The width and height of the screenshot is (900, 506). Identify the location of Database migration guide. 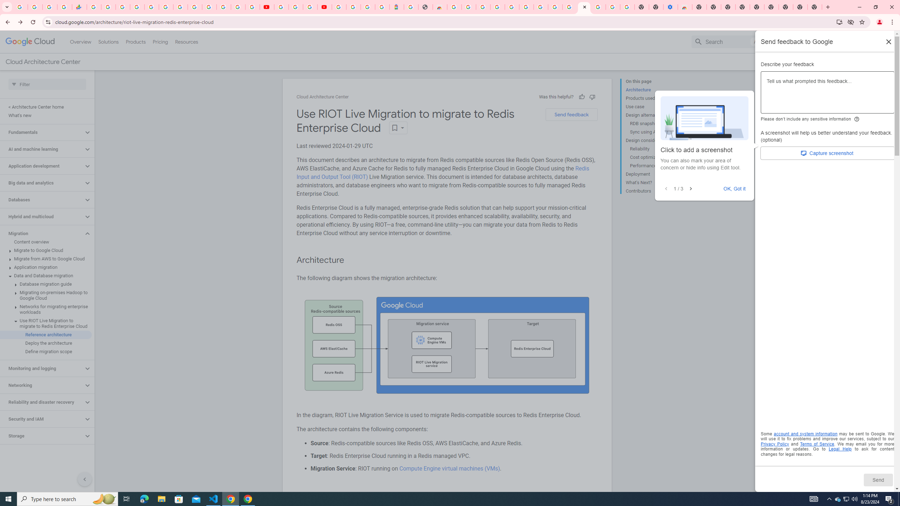
(46, 284).